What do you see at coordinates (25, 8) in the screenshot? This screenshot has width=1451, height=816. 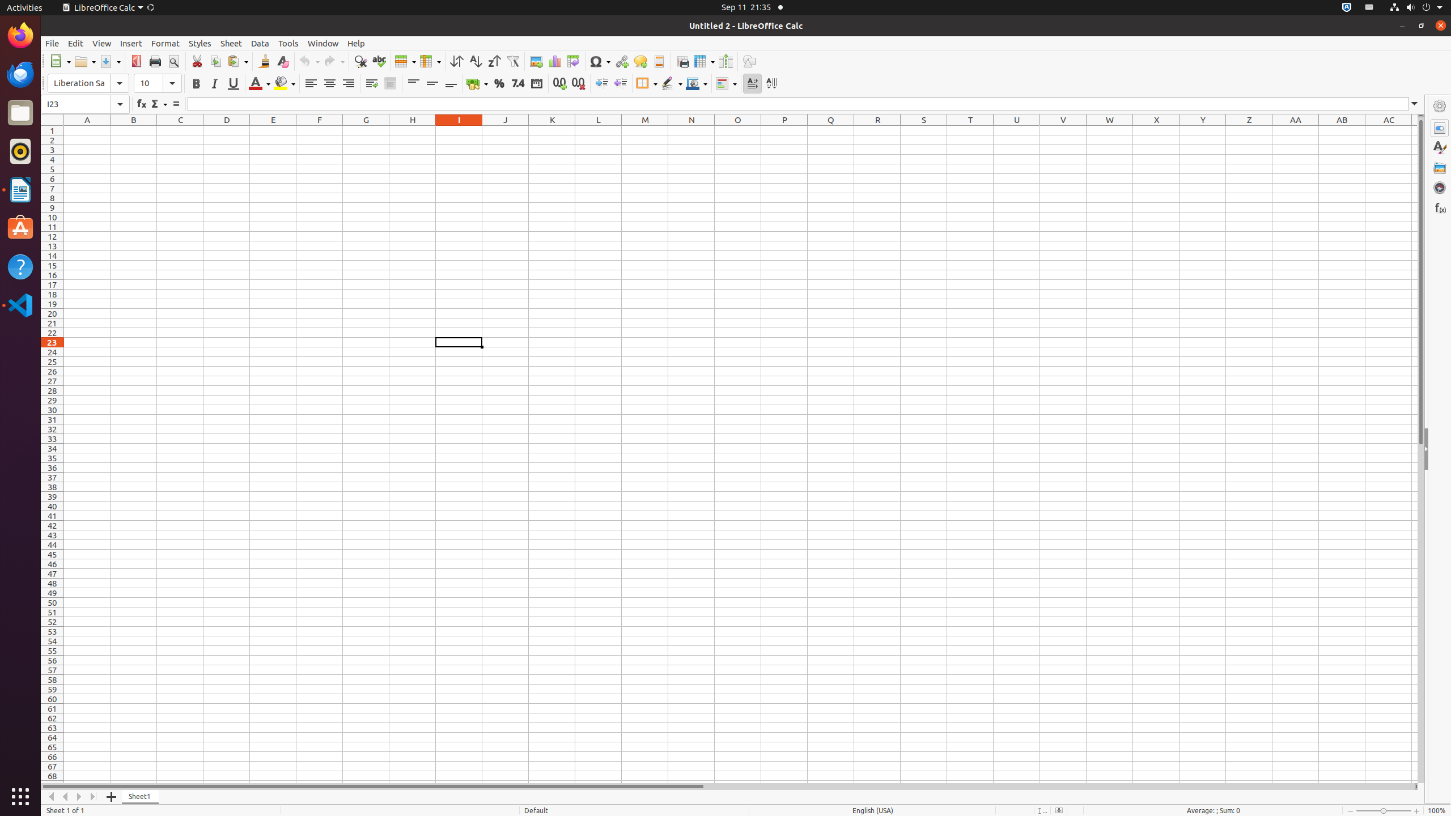 I see `Activities` at bounding box center [25, 8].